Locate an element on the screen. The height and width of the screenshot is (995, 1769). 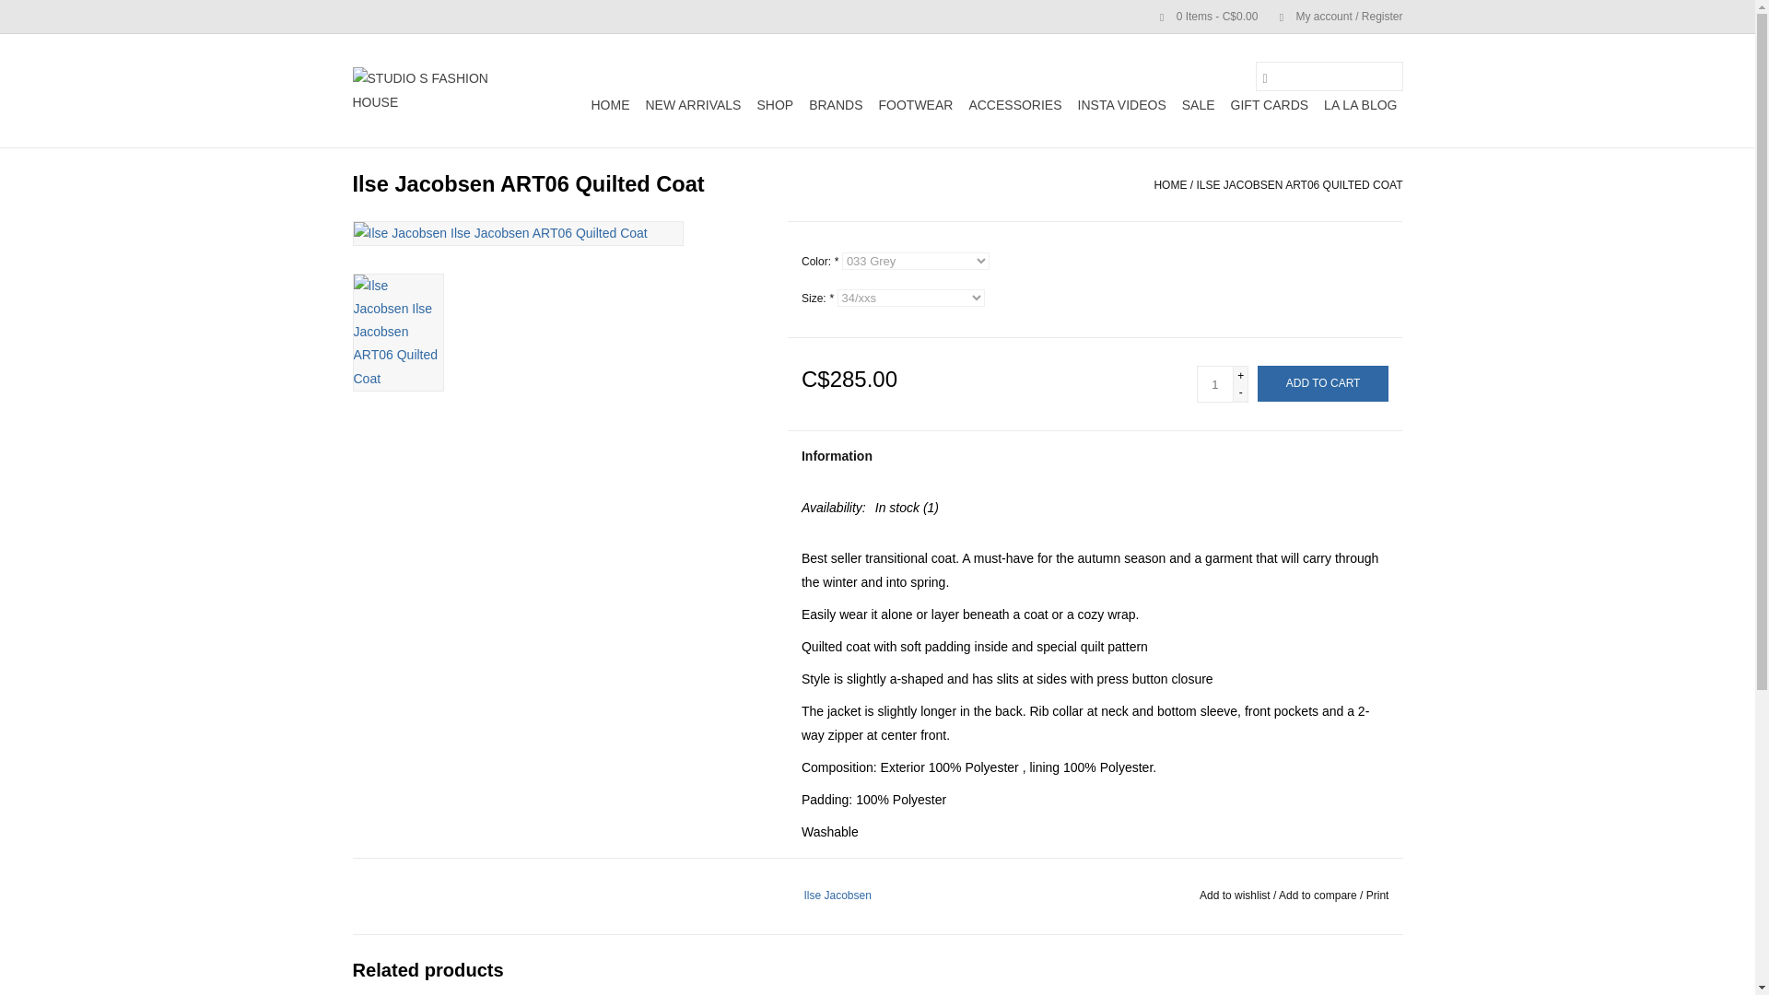
HOME is located at coordinates (610, 105).